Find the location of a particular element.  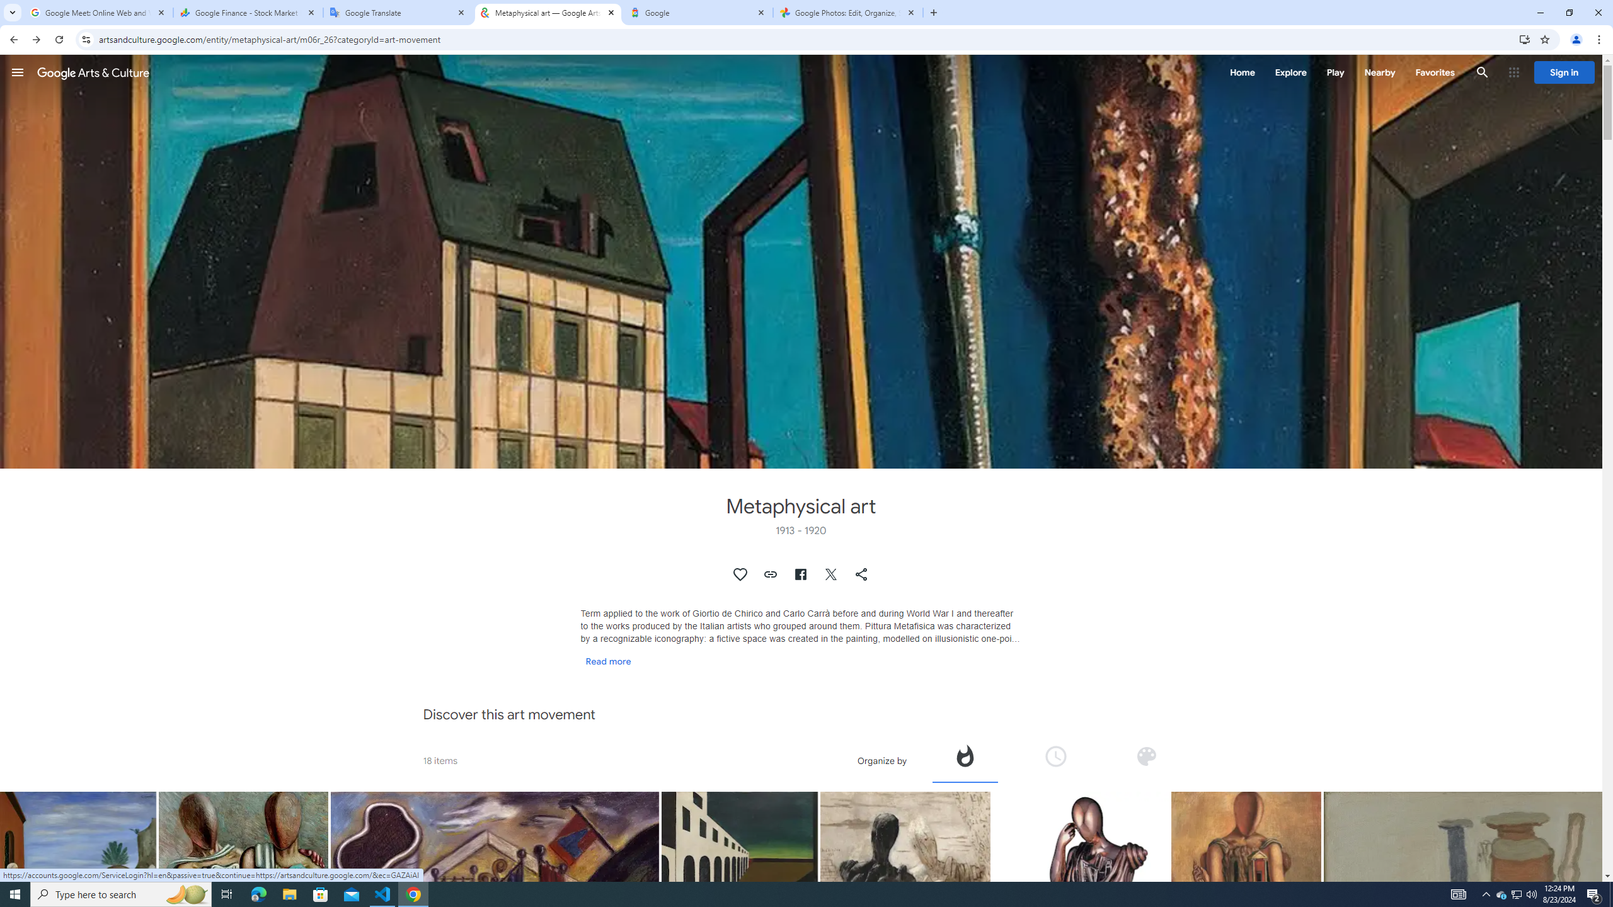

Share on Facebook is located at coordinates (800, 574).